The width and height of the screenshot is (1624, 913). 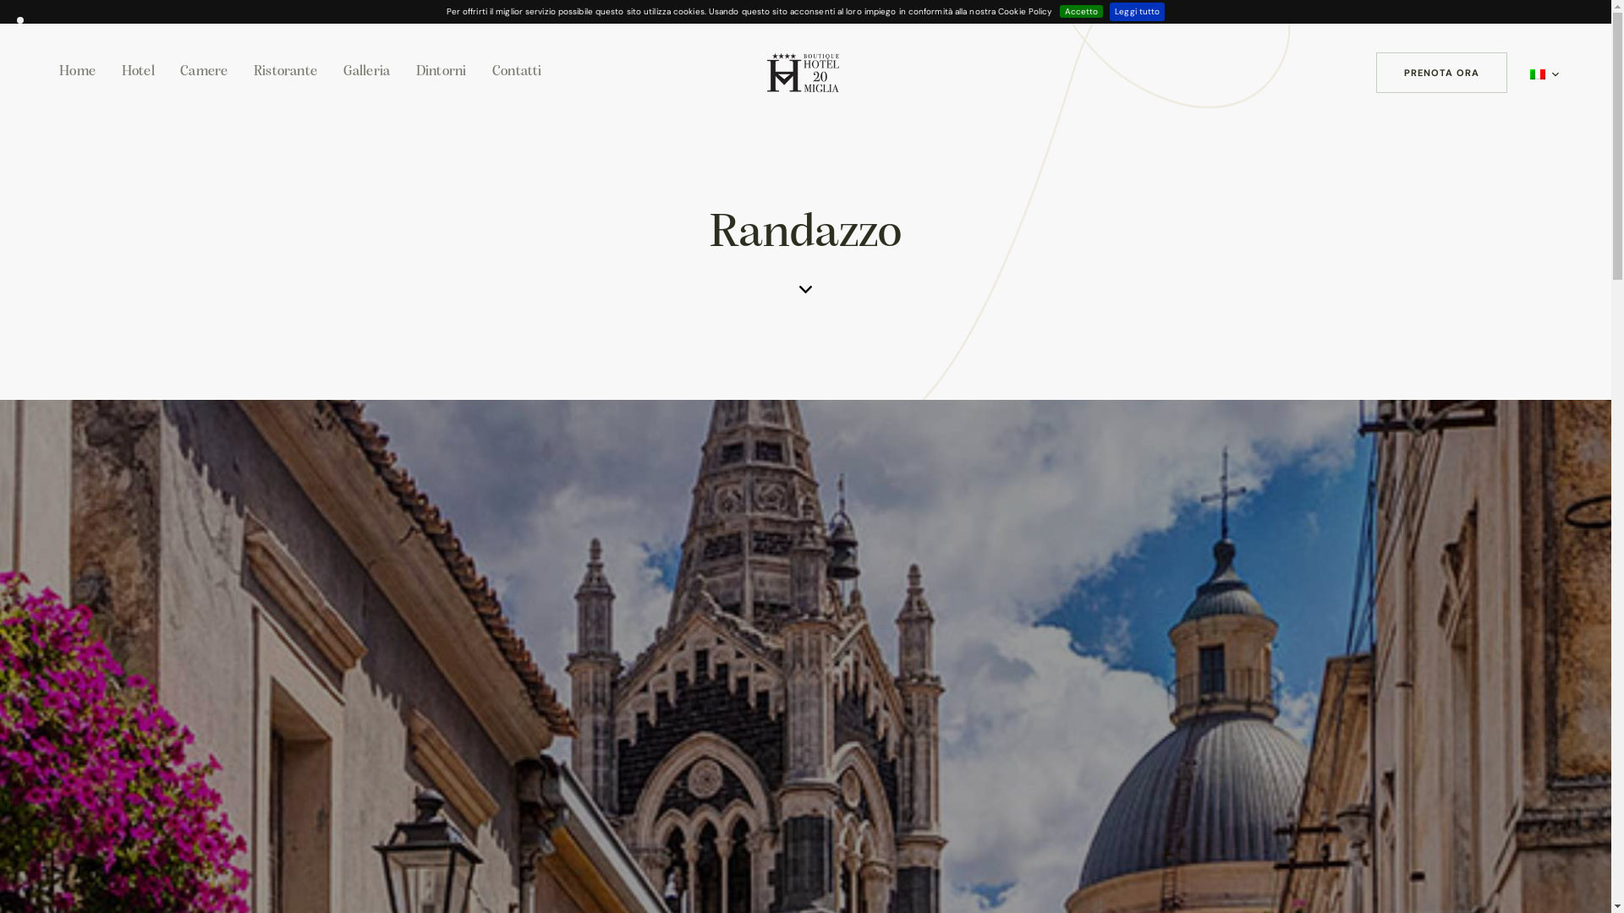 I want to click on Galleria, so click(x=366, y=73).